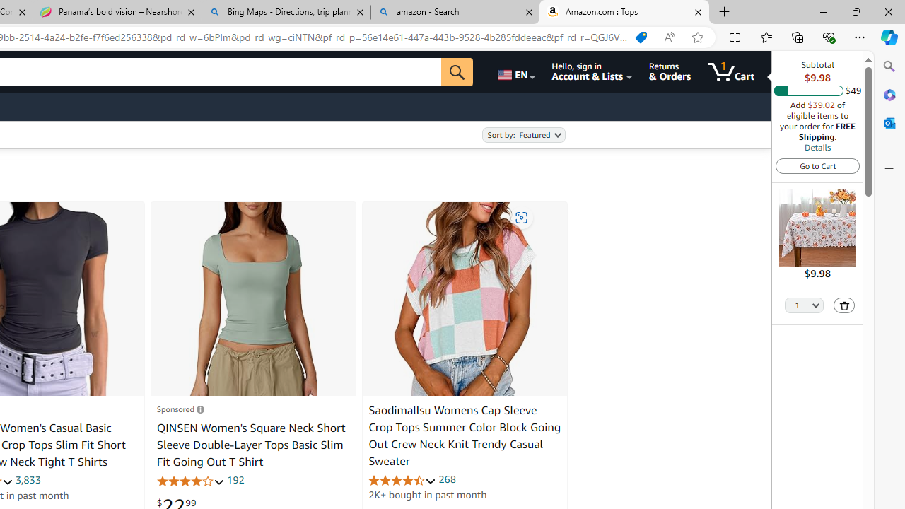 The width and height of the screenshot is (905, 509). Describe the element at coordinates (817, 165) in the screenshot. I see `Go to Cart` at that location.